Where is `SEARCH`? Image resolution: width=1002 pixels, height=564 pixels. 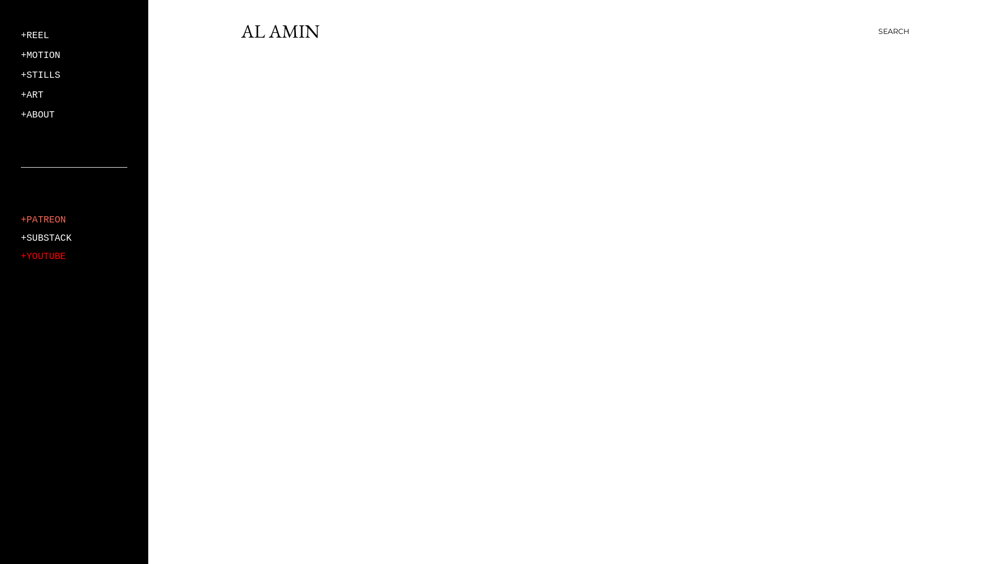
SEARCH is located at coordinates (893, 31).